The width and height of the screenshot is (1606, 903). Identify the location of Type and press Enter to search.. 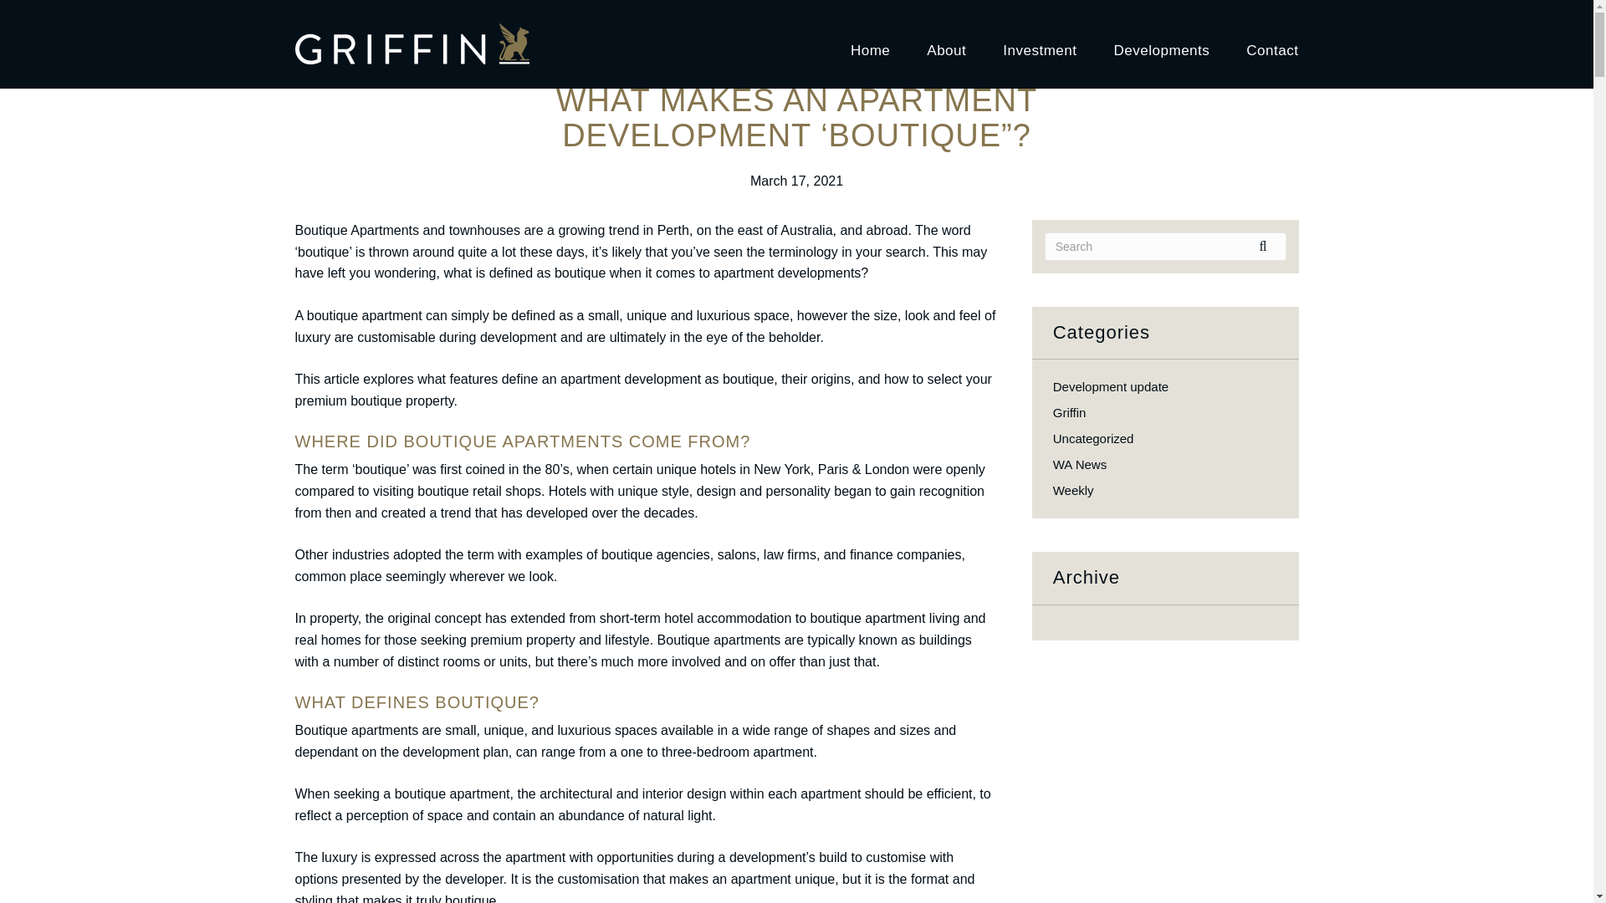
(1166, 247).